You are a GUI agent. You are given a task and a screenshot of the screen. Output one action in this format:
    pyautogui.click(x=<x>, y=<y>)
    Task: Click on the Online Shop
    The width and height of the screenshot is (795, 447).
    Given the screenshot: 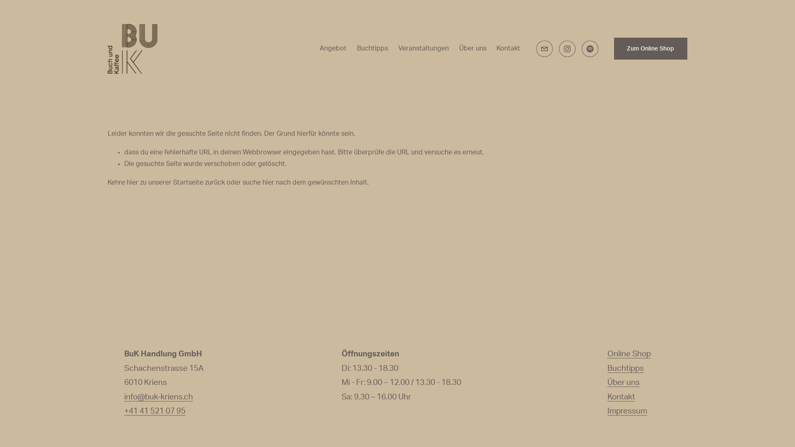 What is the action you would take?
    pyautogui.click(x=629, y=354)
    